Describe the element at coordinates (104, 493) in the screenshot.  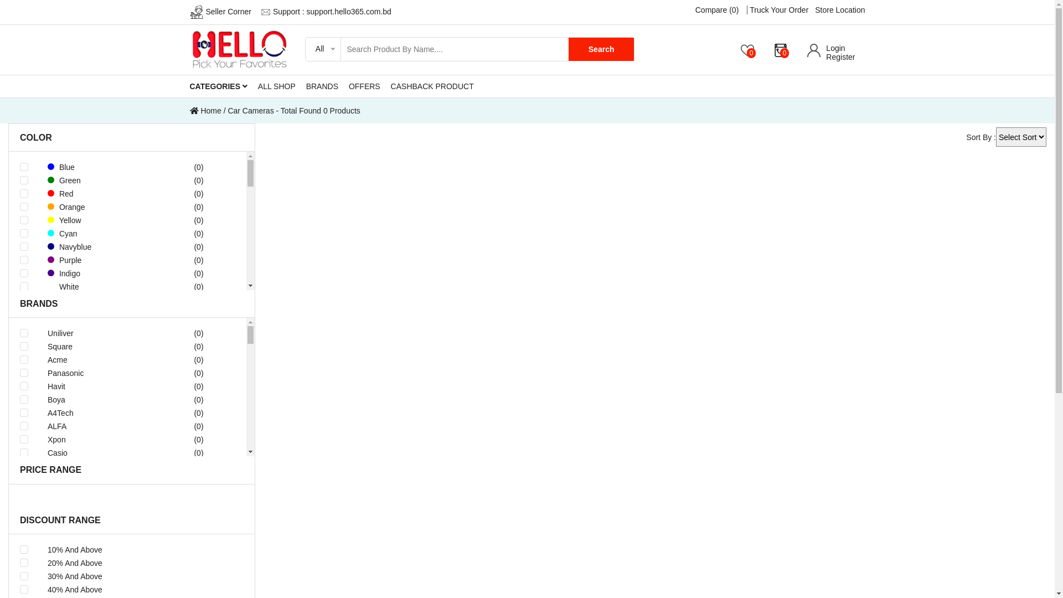
I see `Rapoo` at that location.